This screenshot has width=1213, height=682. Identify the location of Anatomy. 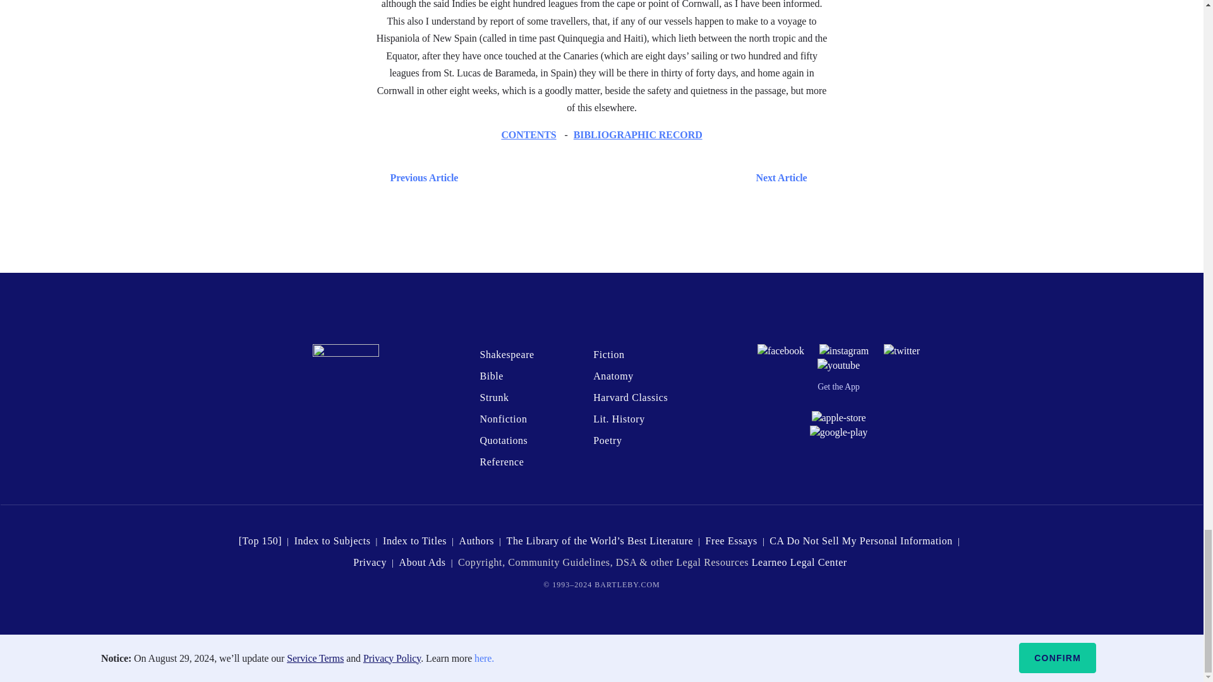
(613, 376).